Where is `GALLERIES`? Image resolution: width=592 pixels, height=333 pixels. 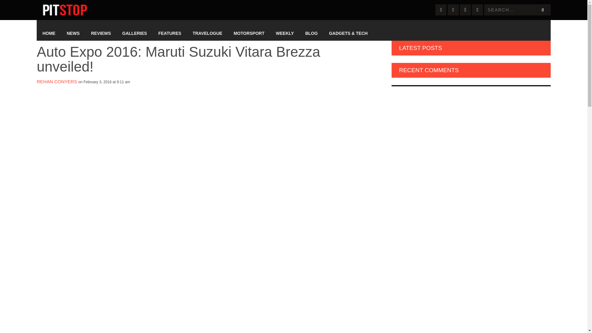
GALLERIES is located at coordinates (134, 33).